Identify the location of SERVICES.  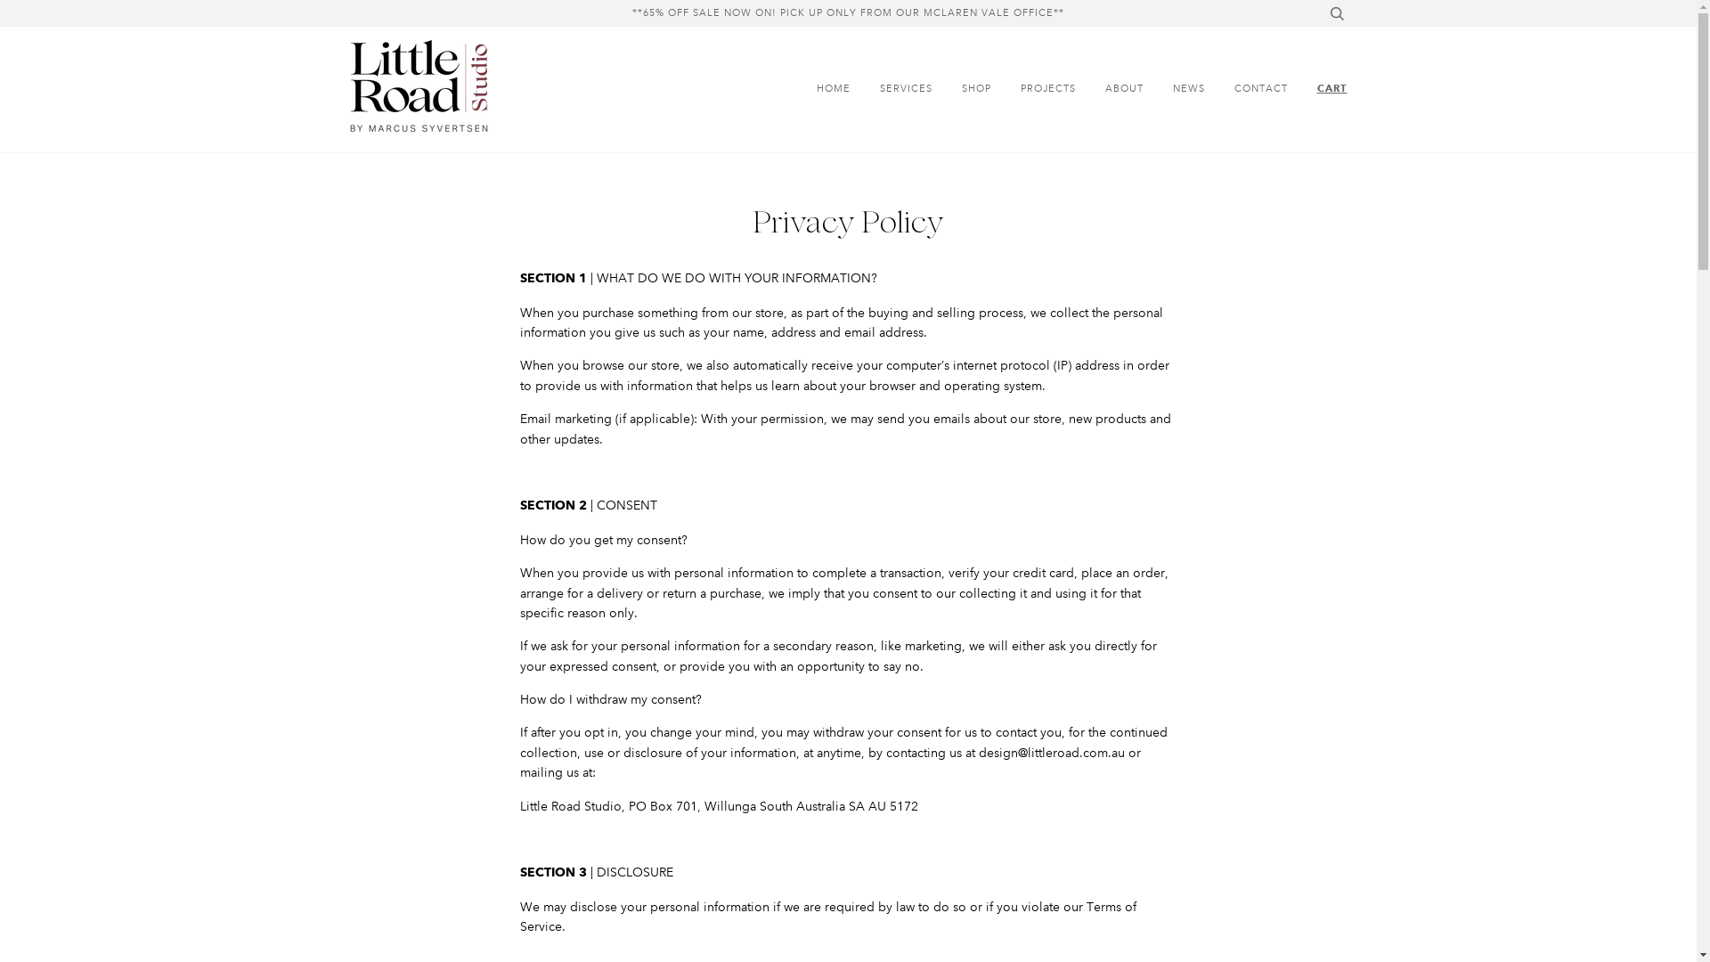
(892, 90).